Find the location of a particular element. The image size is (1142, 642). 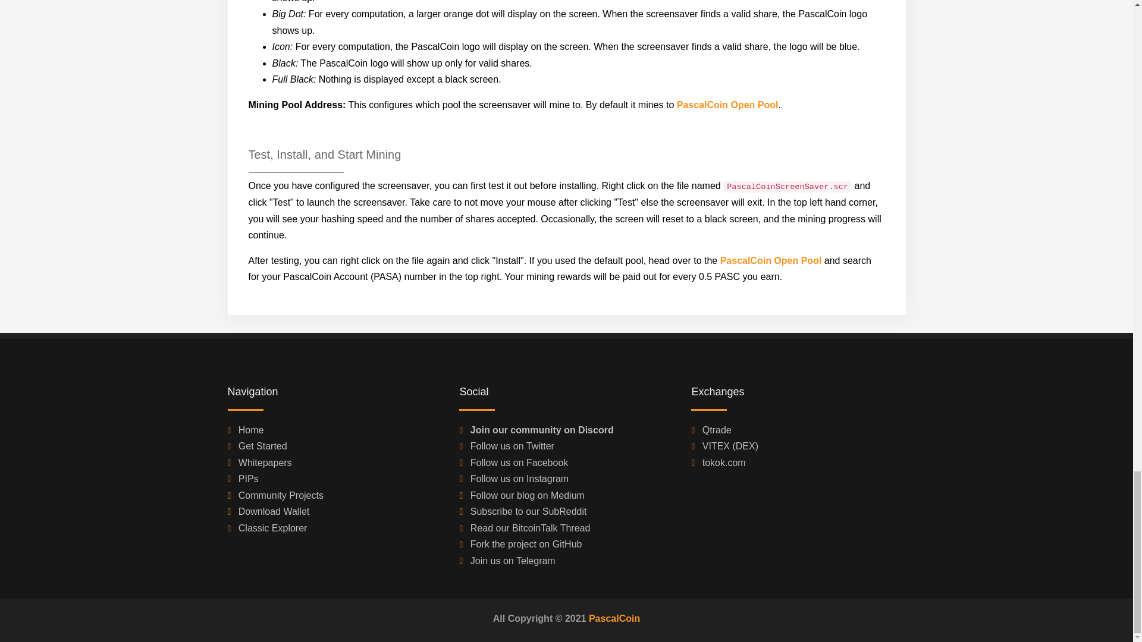

Community Projects is located at coordinates (281, 496).